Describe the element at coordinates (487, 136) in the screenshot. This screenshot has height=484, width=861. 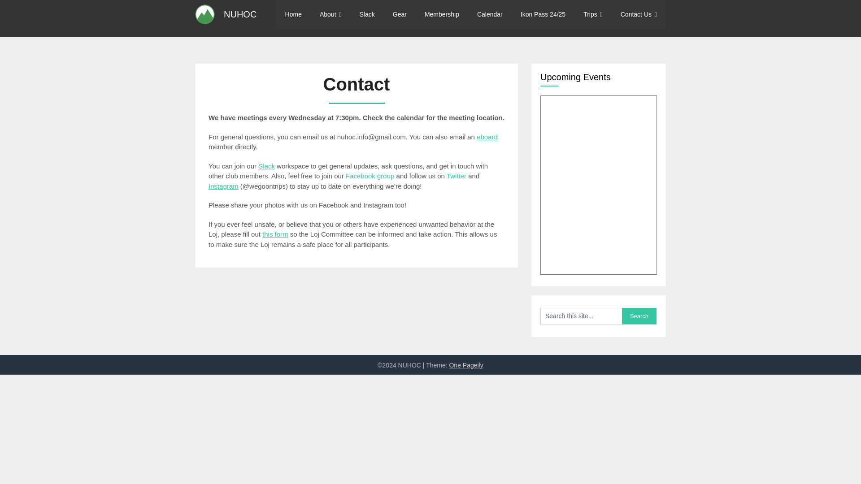
I see `Eboard` at that location.